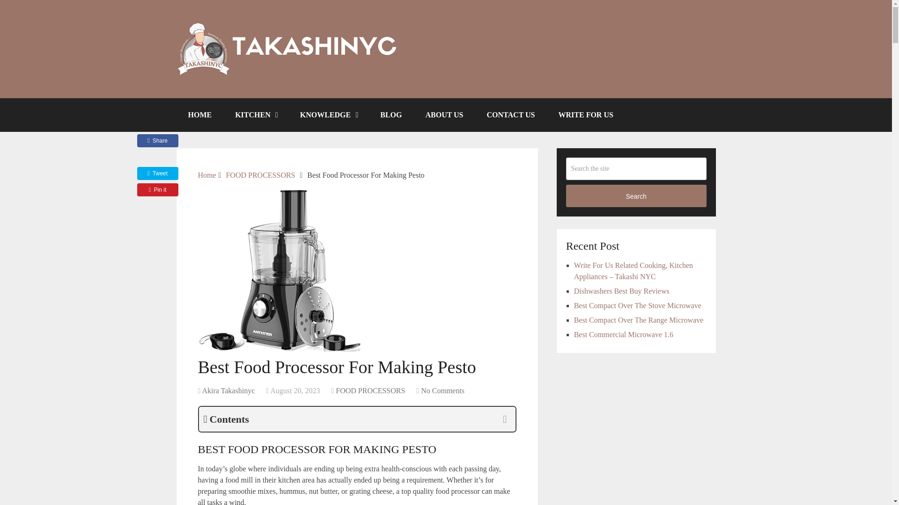 The image size is (899, 505). I want to click on KNOWLEDGE, so click(329, 115).